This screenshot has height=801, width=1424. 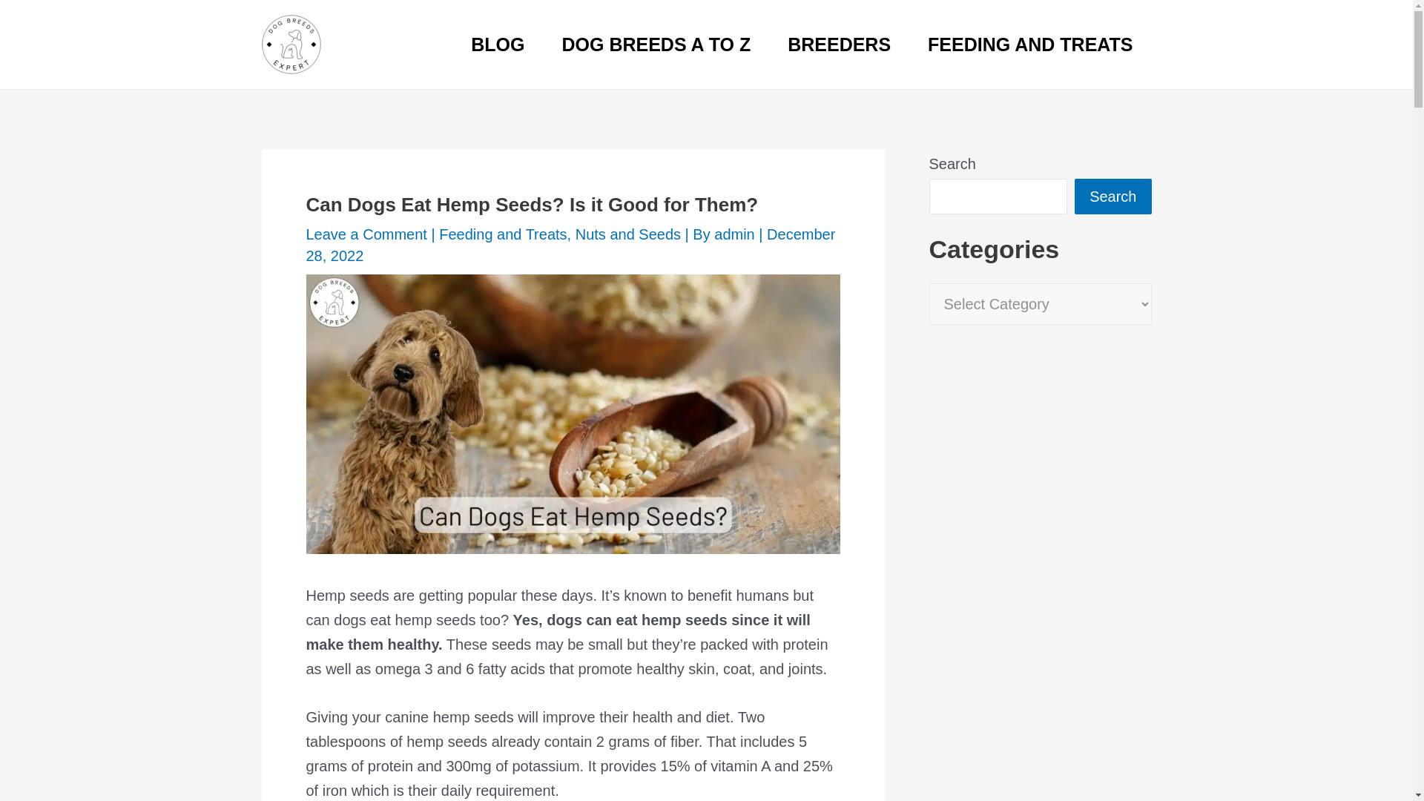 What do you see at coordinates (366, 234) in the screenshot?
I see `Leave a Comment` at bounding box center [366, 234].